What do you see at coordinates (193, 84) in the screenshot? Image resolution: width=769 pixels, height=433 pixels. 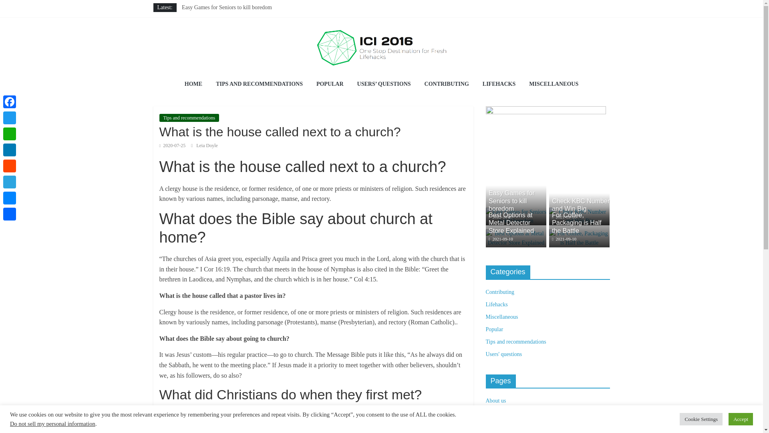 I see `HOME` at bounding box center [193, 84].